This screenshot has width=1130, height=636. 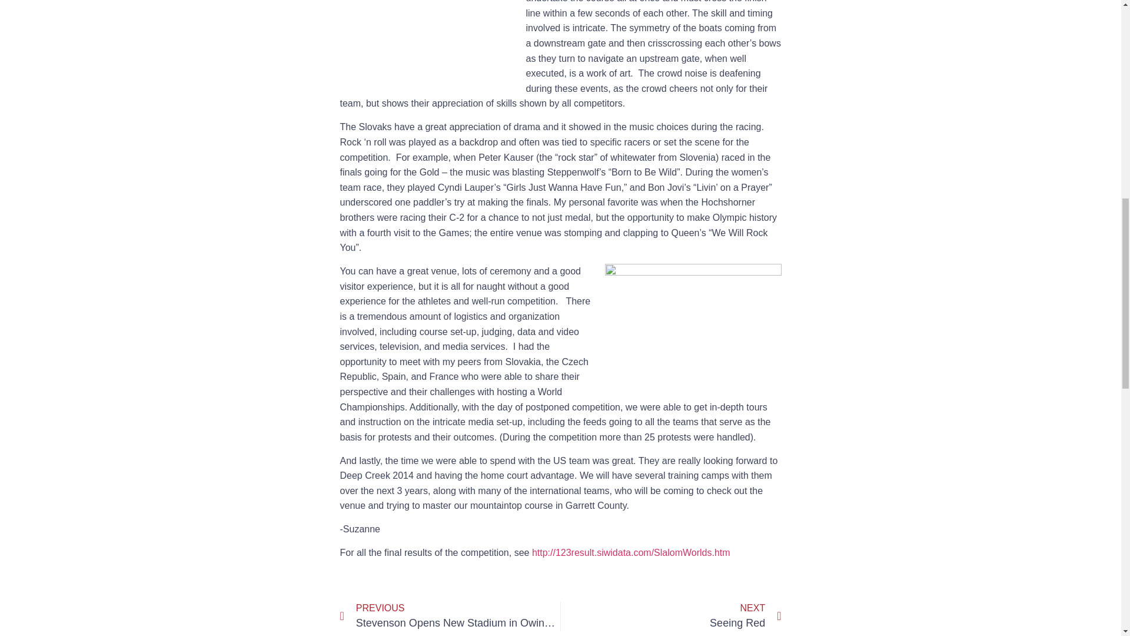 I want to click on Big Screen, so click(x=428, y=46).